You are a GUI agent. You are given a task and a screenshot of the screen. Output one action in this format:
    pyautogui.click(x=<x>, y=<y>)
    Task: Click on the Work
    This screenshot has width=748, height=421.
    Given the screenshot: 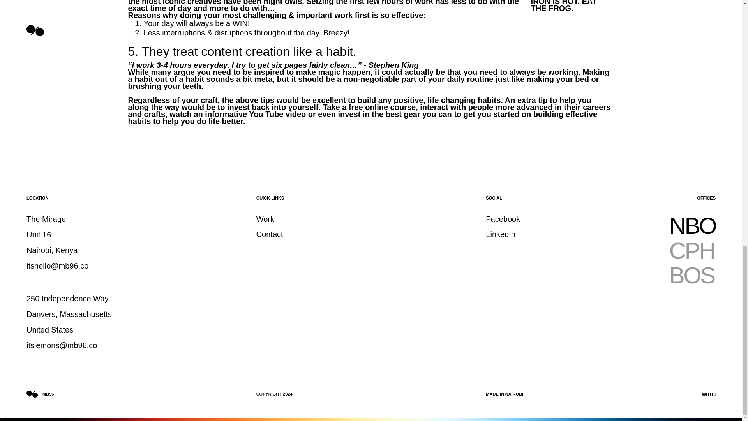 What is the action you would take?
    pyautogui.click(x=265, y=221)
    